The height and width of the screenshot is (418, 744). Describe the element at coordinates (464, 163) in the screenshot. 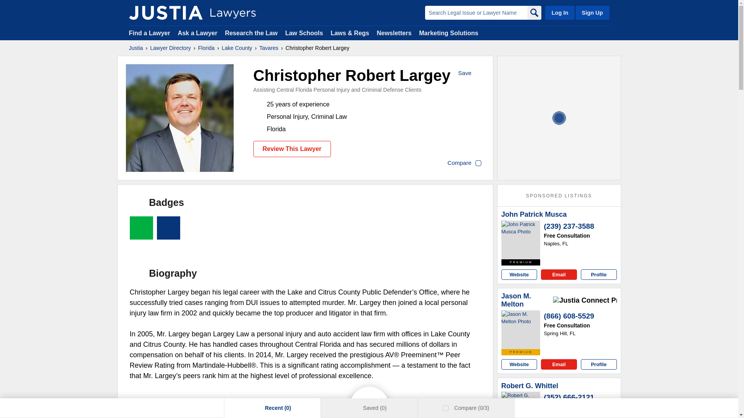

I see `Compare` at that location.